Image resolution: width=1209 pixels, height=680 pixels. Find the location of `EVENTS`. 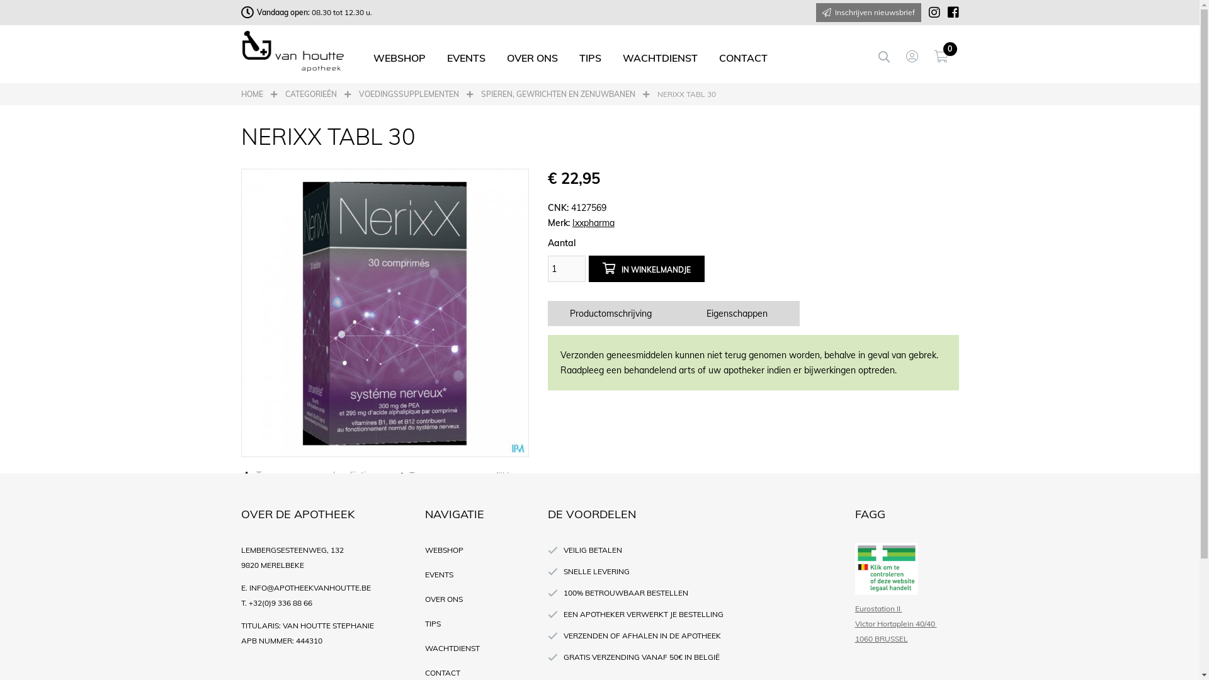

EVENTS is located at coordinates (477, 575).